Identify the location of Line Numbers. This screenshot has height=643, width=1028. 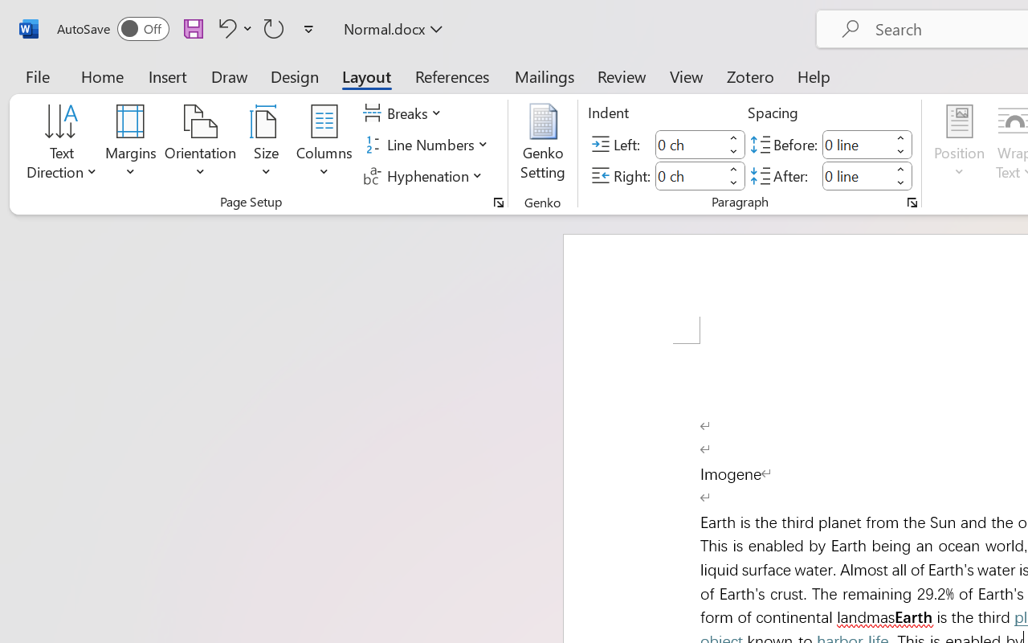
(427, 145).